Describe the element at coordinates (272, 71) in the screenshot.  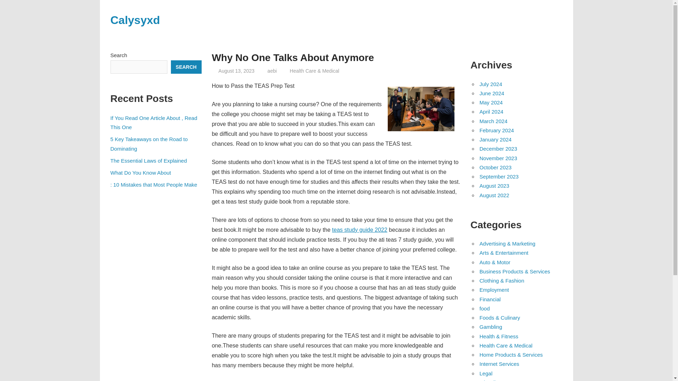
I see `aebi` at that location.